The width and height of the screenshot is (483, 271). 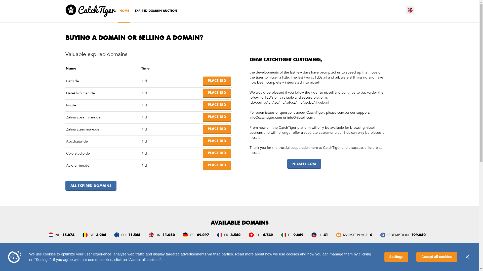 What do you see at coordinates (80, 93) in the screenshot?
I see `Detektivfirmen.de` at bounding box center [80, 93].